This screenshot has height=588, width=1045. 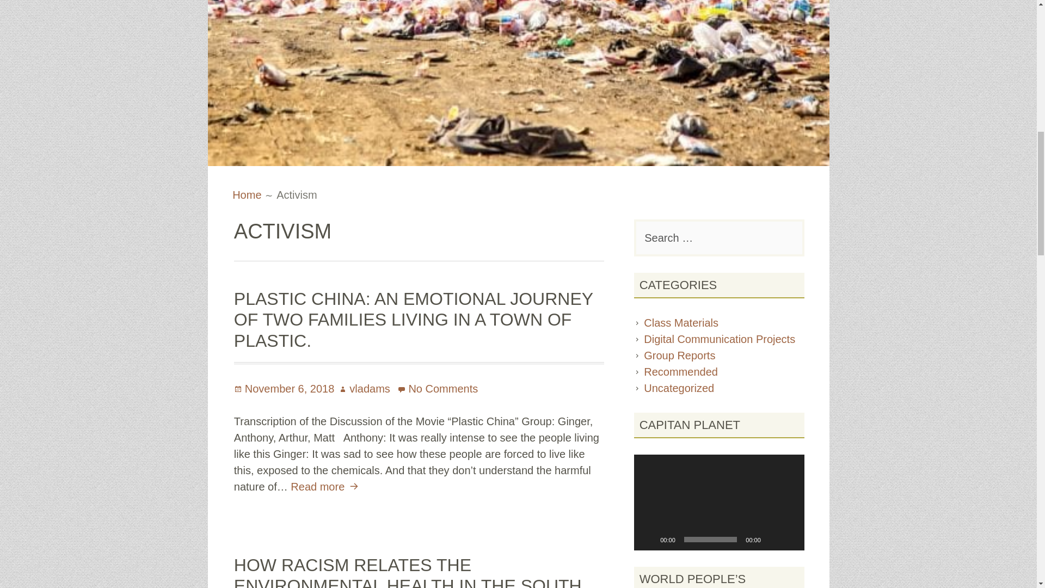 What do you see at coordinates (408, 572) in the screenshot?
I see `HOW RACISM RELATES THE ENVIRONMENTAL HEALTH IN THE SOUTH` at bounding box center [408, 572].